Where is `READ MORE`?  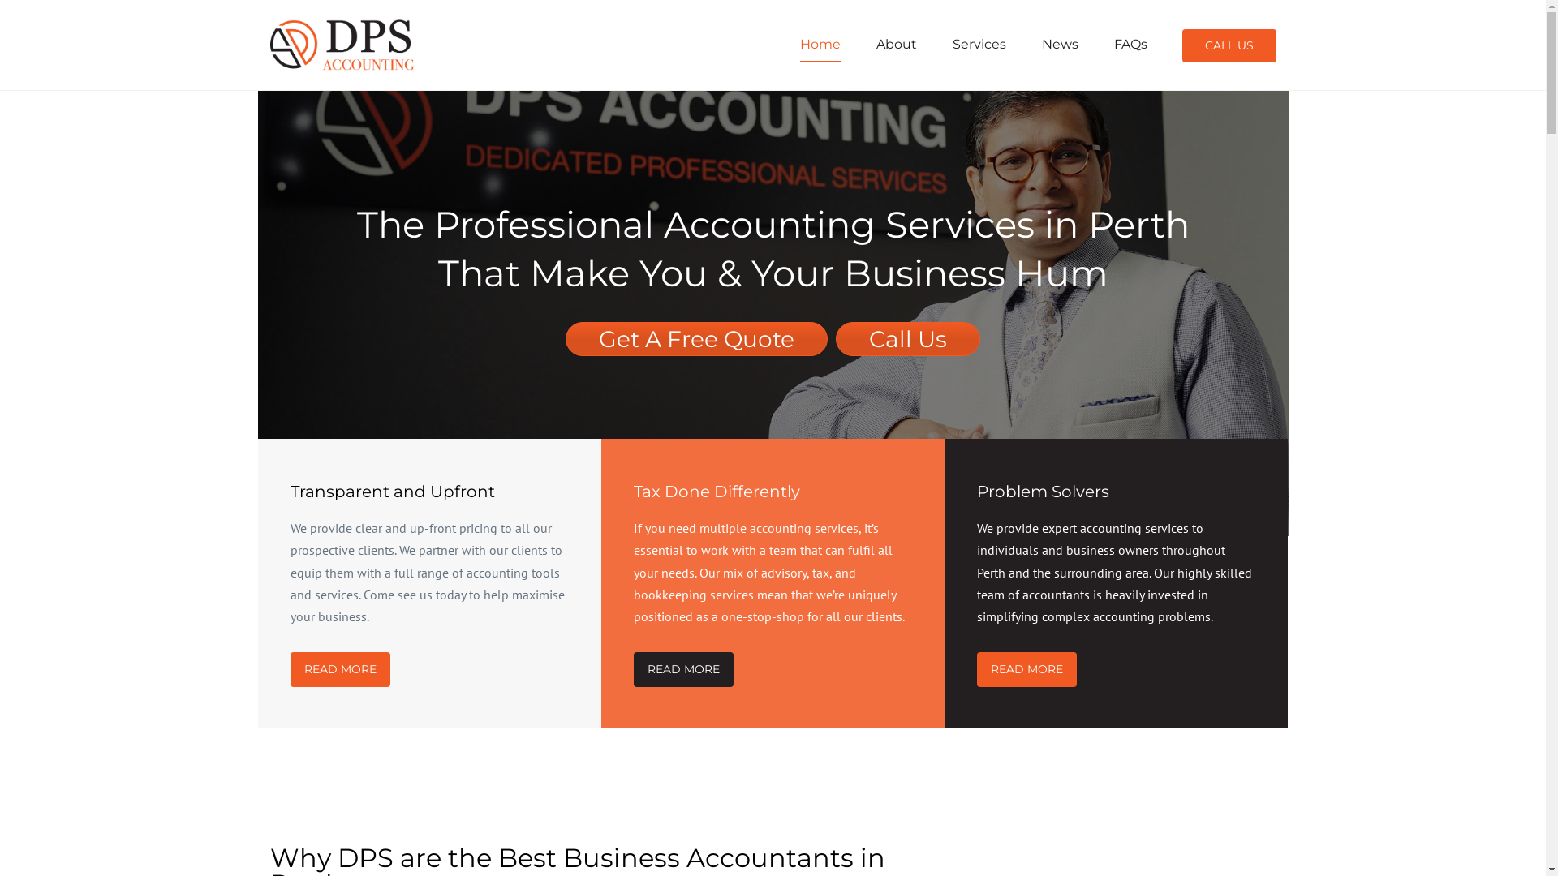 READ MORE is located at coordinates (1027, 670).